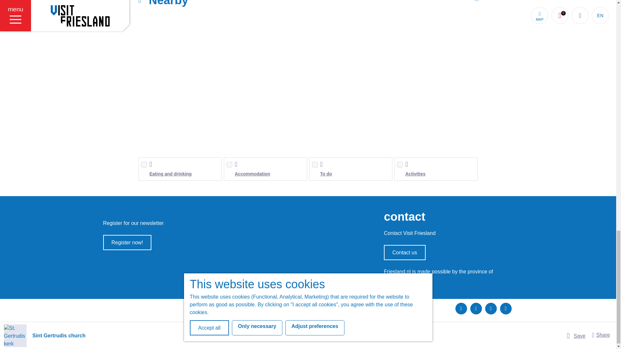 This screenshot has width=621, height=349. I want to click on 10700,11100,10900,10400,10800, so click(314, 165).